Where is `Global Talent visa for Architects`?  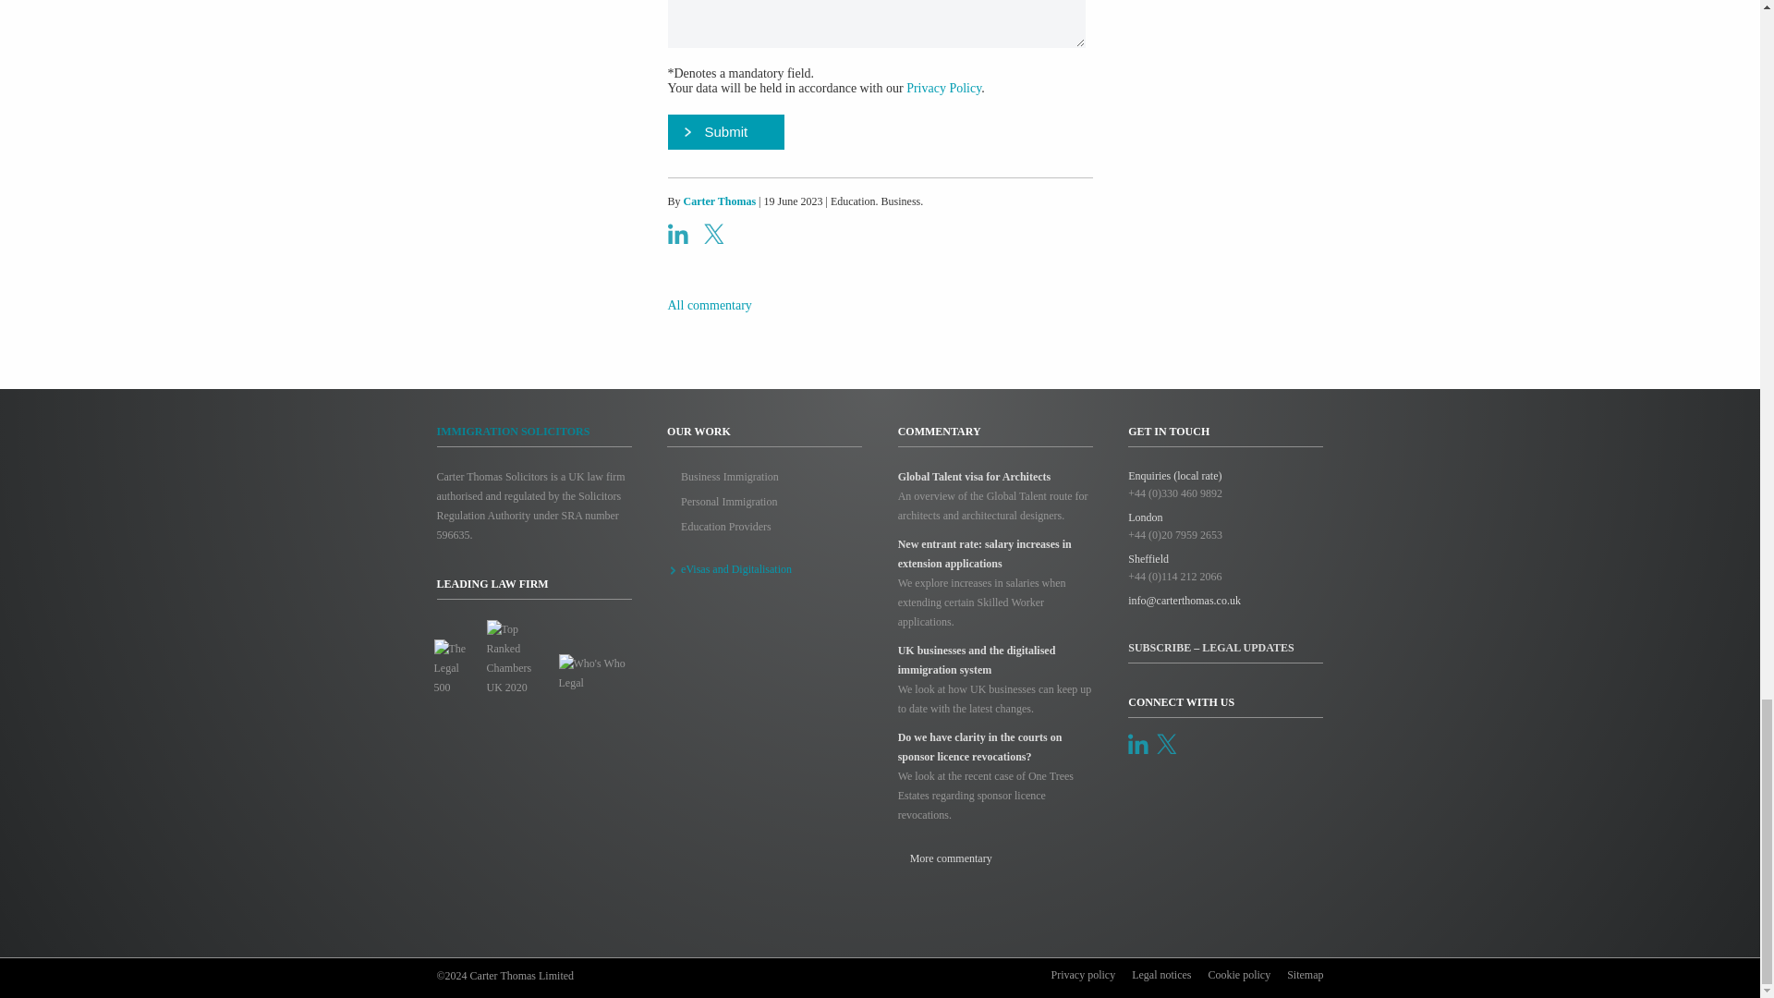 Global Talent visa for Architects is located at coordinates (974, 476).